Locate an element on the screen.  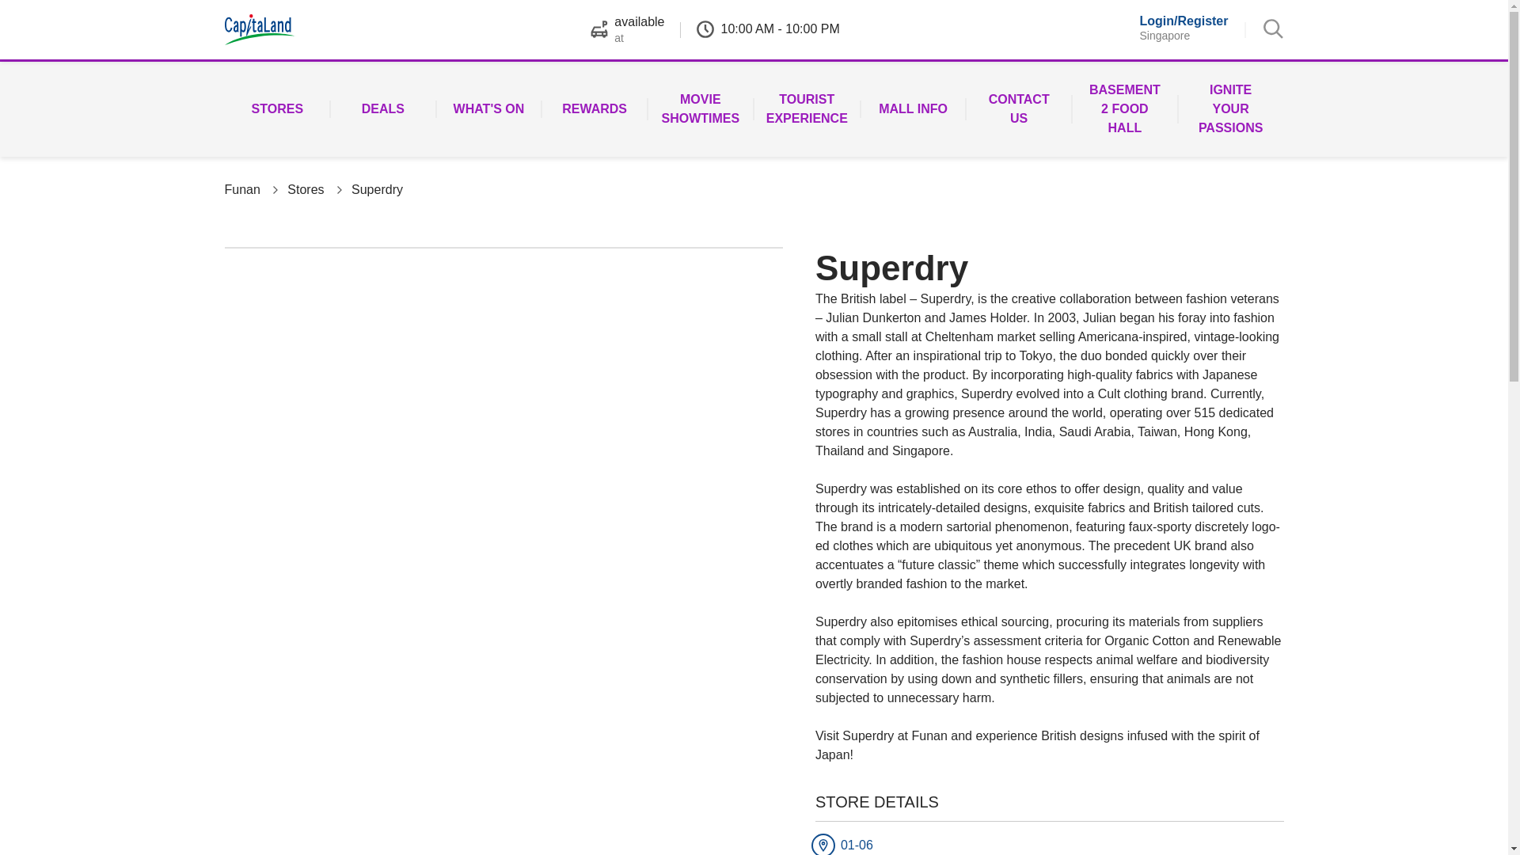
BASEMENT 2 FOOD HALL is located at coordinates (1124, 108).